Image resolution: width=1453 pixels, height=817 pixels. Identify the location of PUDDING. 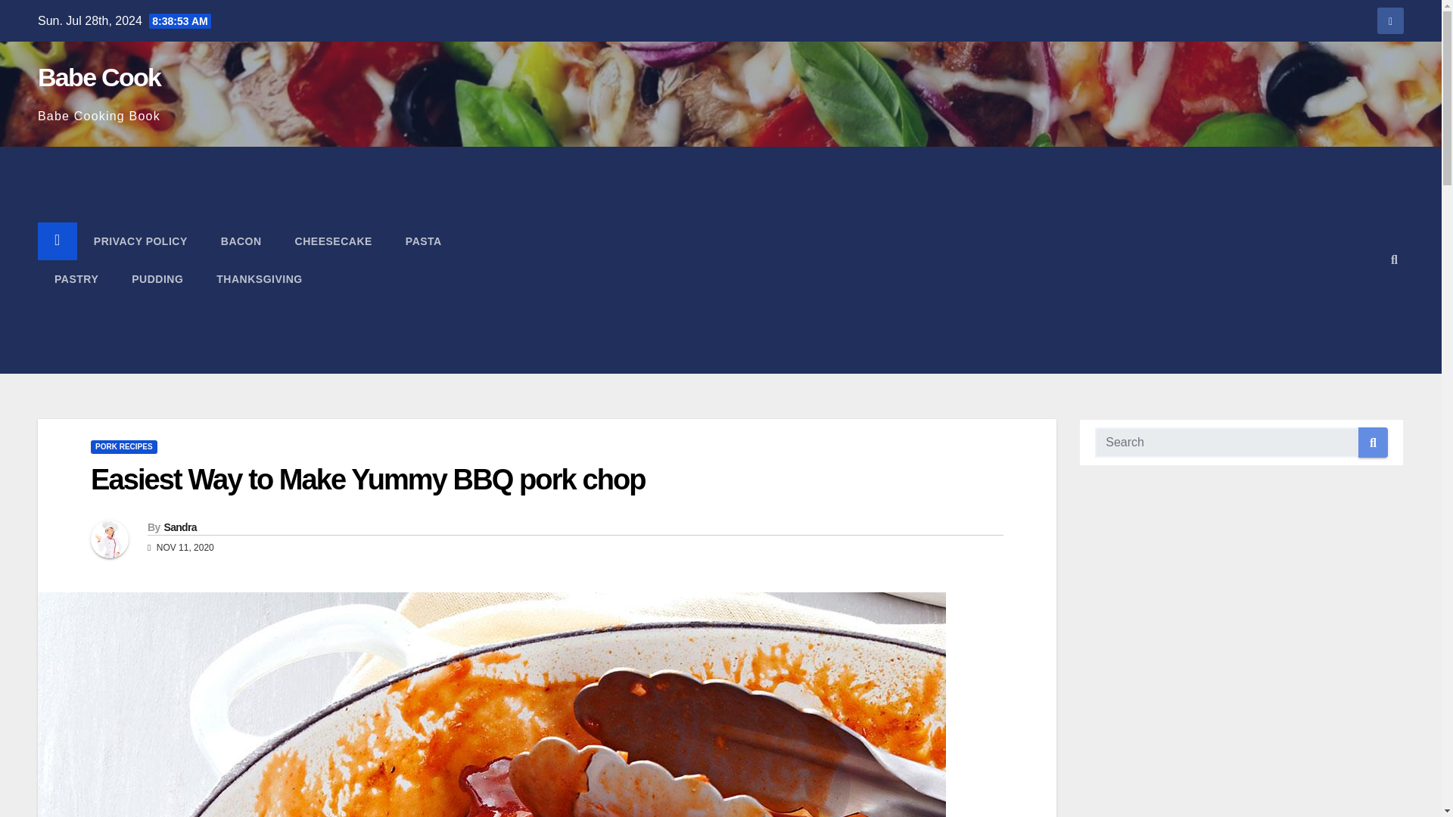
(157, 279).